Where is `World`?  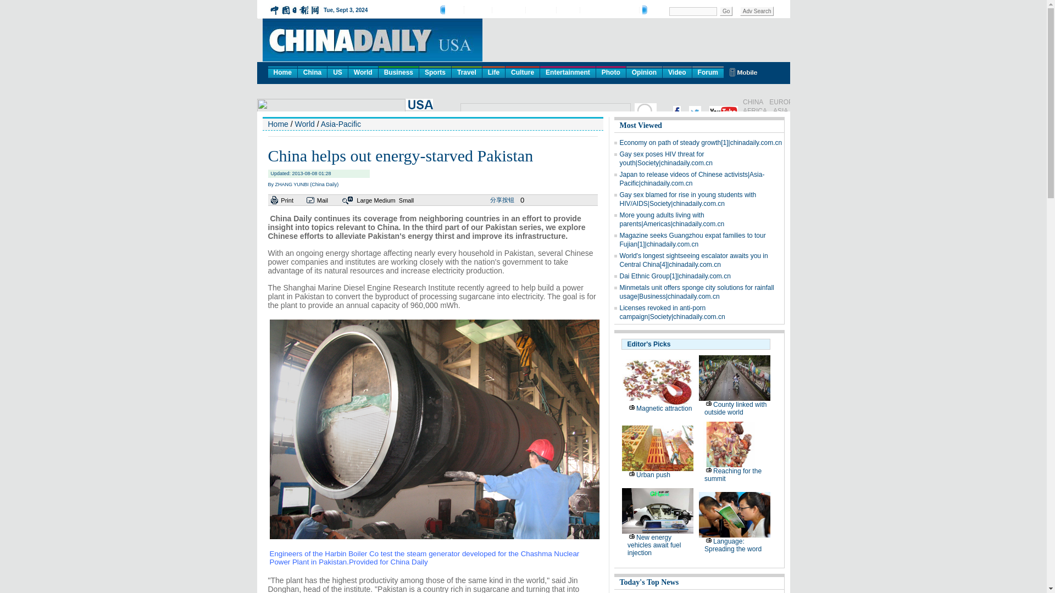 World is located at coordinates (363, 71).